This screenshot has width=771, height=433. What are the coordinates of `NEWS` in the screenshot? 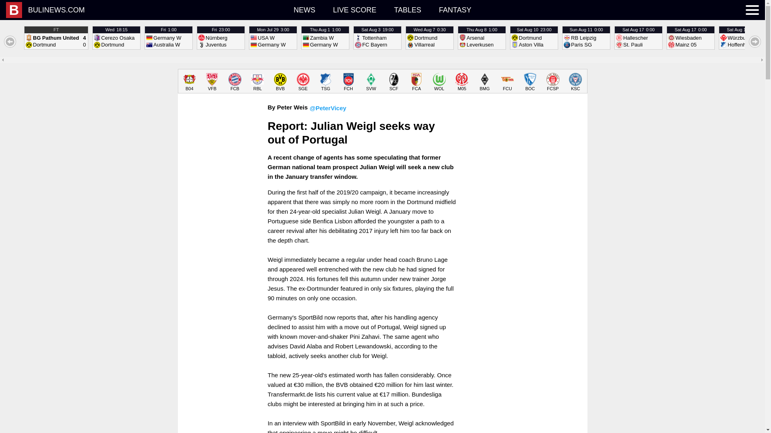 It's located at (304, 10).